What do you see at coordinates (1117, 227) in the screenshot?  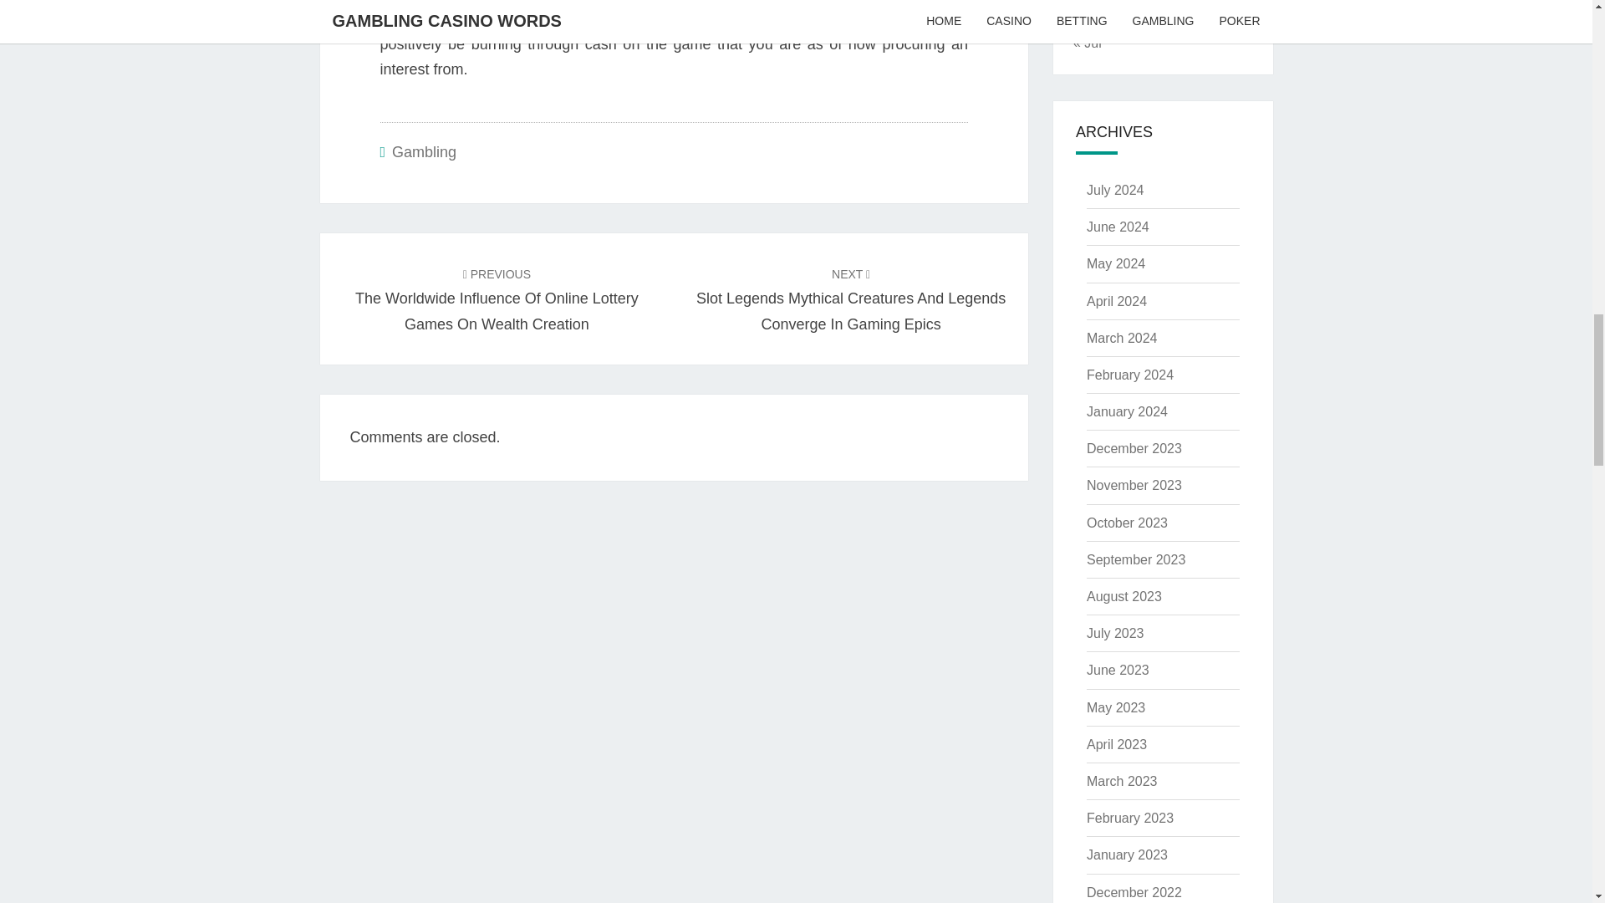 I see `June 2024` at bounding box center [1117, 227].